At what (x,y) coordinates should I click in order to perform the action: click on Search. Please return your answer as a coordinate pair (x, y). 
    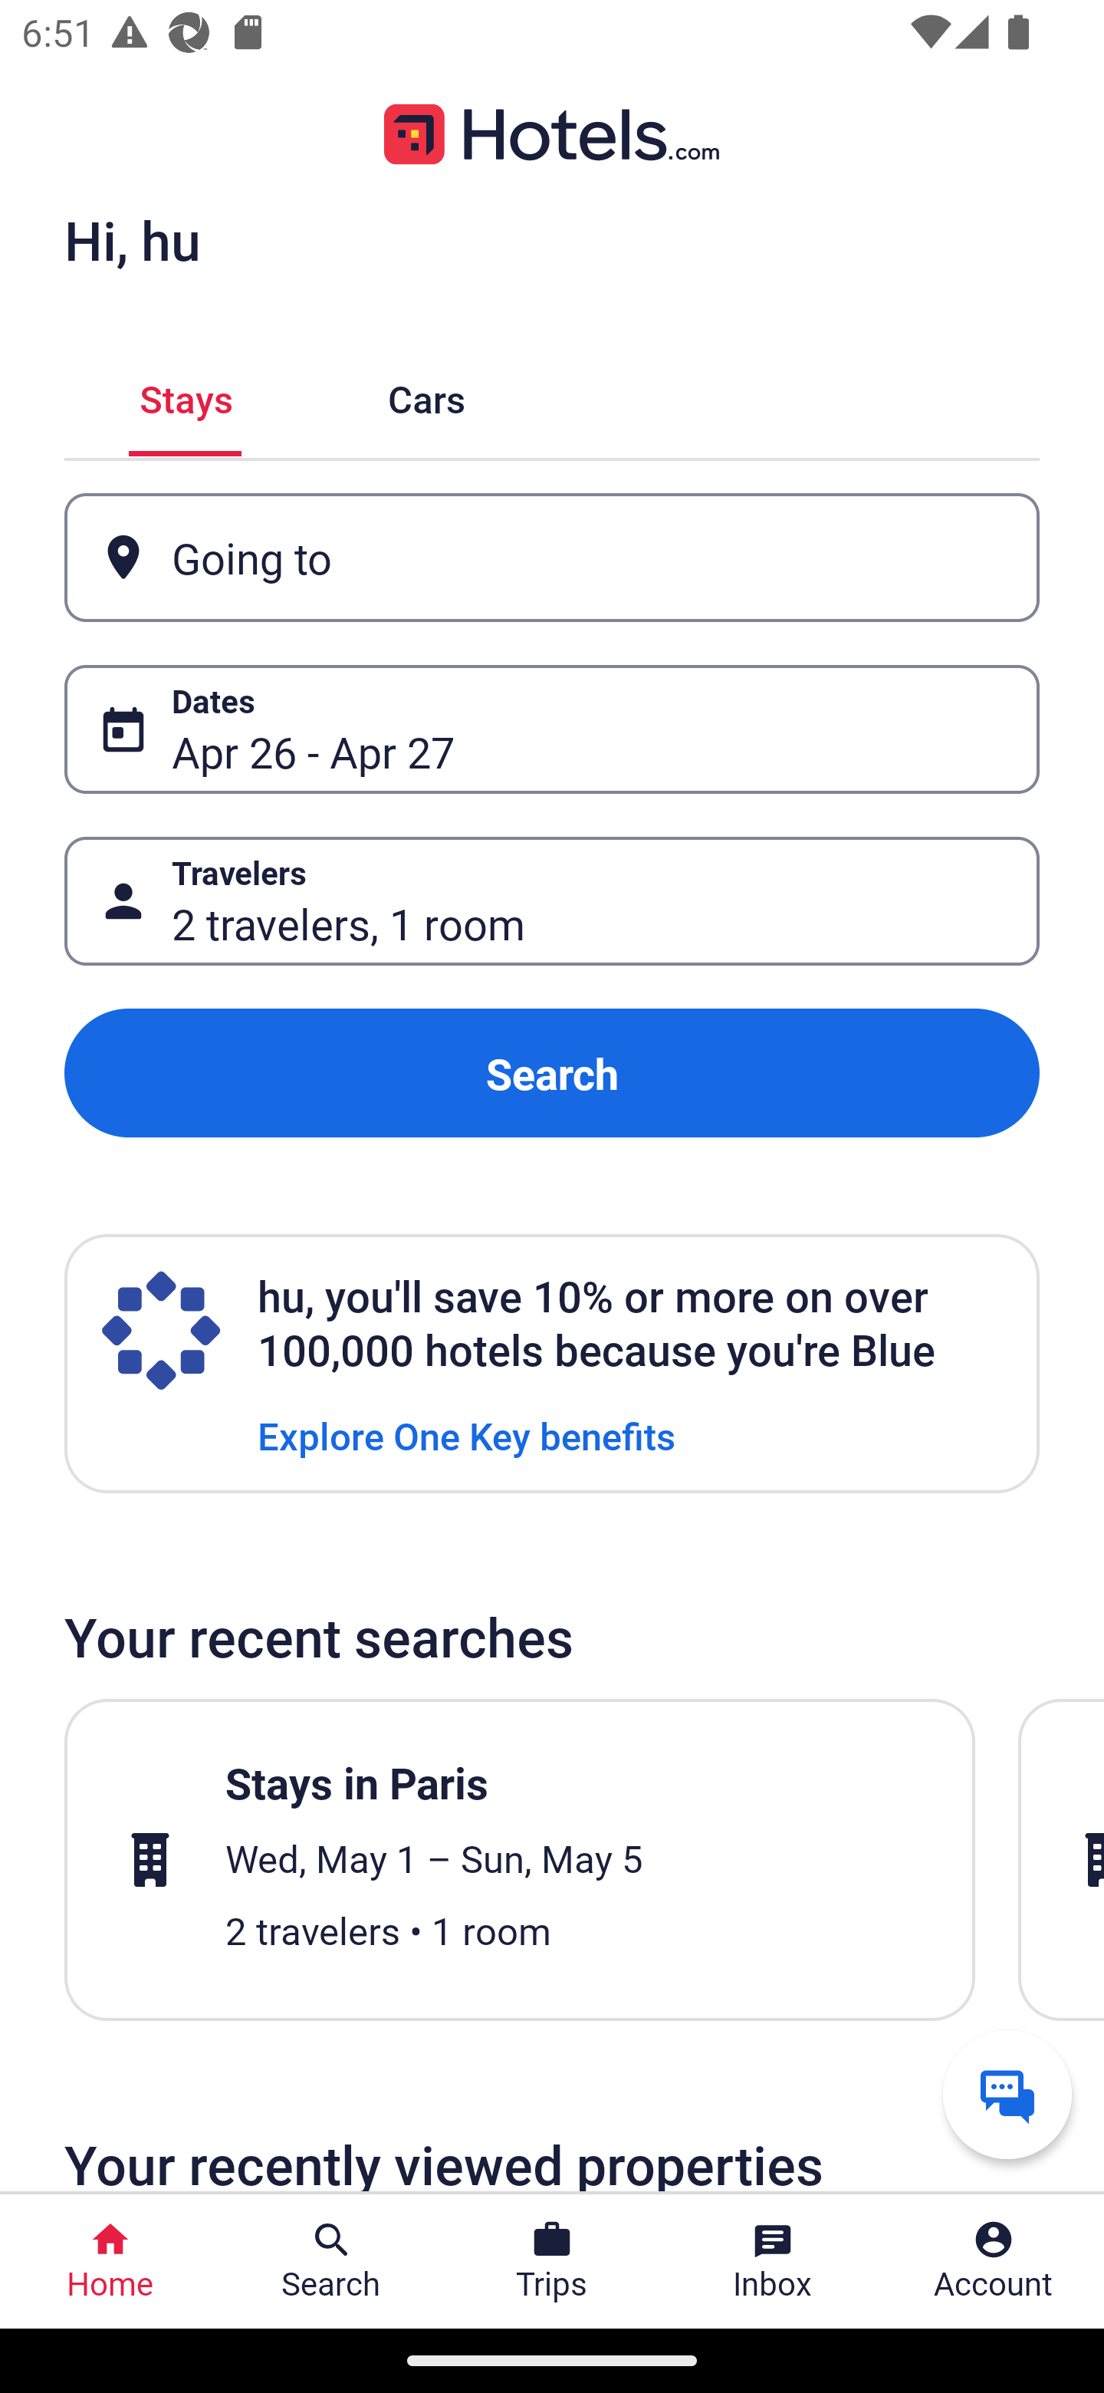
    Looking at the image, I should click on (552, 1072).